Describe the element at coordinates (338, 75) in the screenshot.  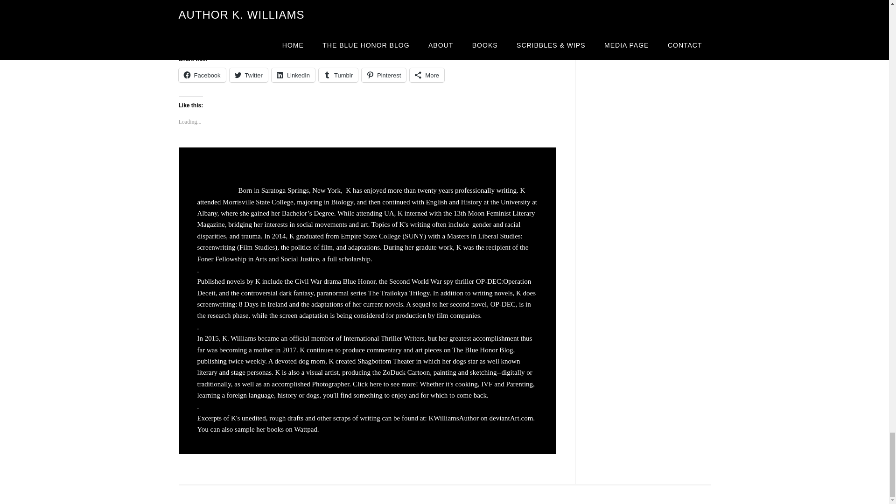
I see `Click to share on Tumblr` at that location.